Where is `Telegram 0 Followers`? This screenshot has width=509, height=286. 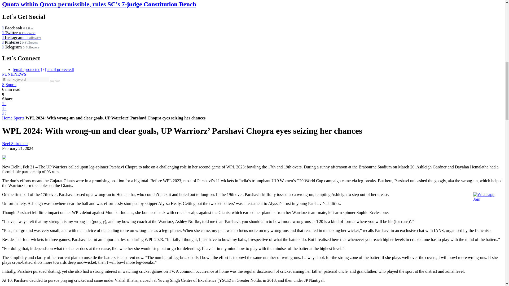
Telegram 0 Followers is located at coordinates (20, 47).